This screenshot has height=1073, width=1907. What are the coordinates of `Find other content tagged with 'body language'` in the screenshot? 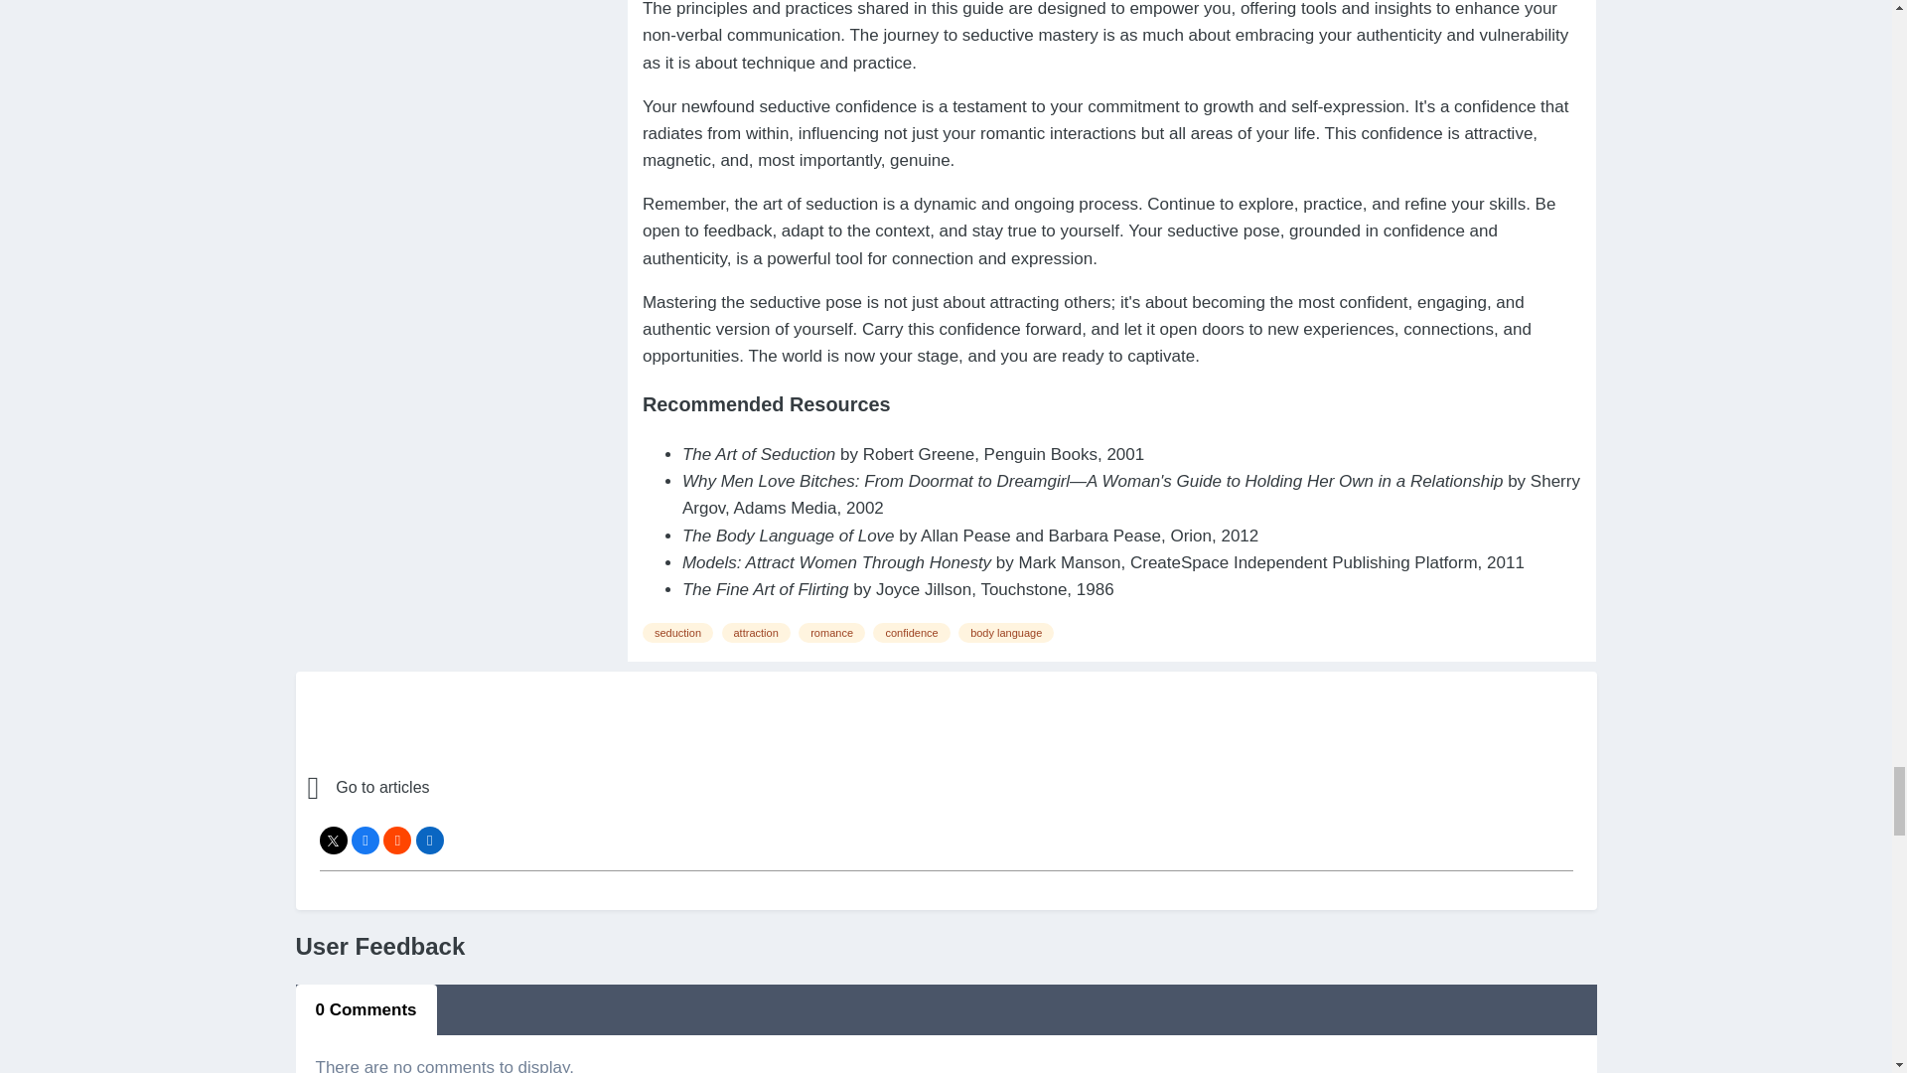 It's located at (1006, 632).